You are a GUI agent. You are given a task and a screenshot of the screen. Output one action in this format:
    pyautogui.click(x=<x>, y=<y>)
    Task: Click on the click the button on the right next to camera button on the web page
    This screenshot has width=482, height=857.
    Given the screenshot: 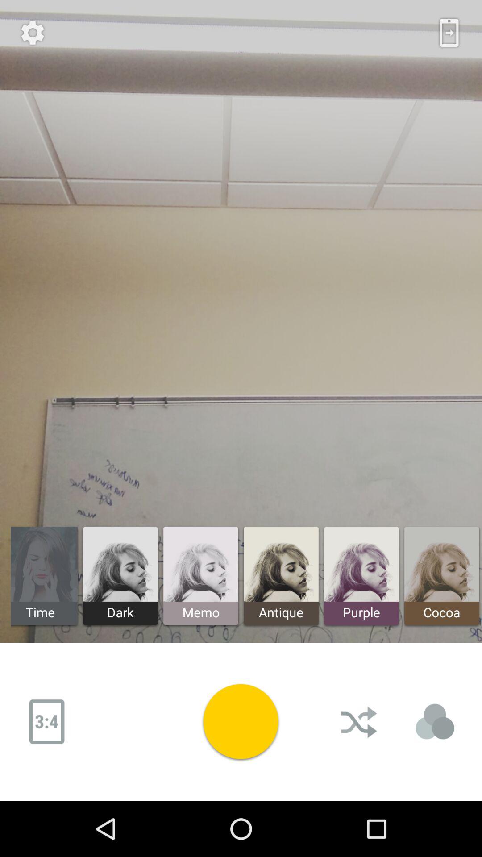 What is the action you would take?
    pyautogui.click(x=360, y=721)
    